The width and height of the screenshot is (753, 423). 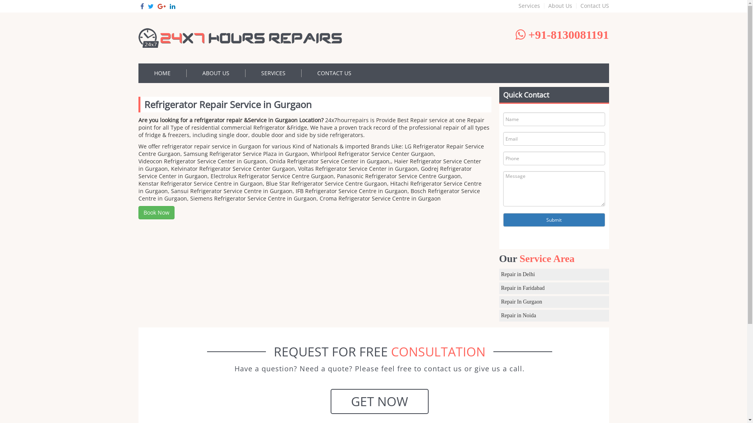 What do you see at coordinates (560, 6) in the screenshot?
I see `About Us` at bounding box center [560, 6].